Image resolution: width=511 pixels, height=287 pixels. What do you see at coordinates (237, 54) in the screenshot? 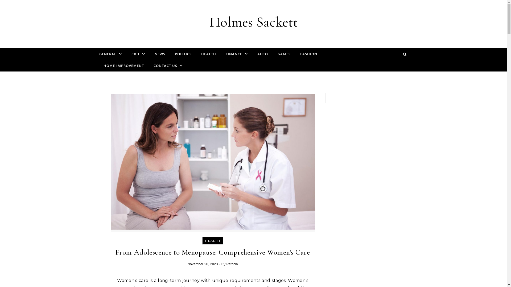
I see `FINANCE` at bounding box center [237, 54].